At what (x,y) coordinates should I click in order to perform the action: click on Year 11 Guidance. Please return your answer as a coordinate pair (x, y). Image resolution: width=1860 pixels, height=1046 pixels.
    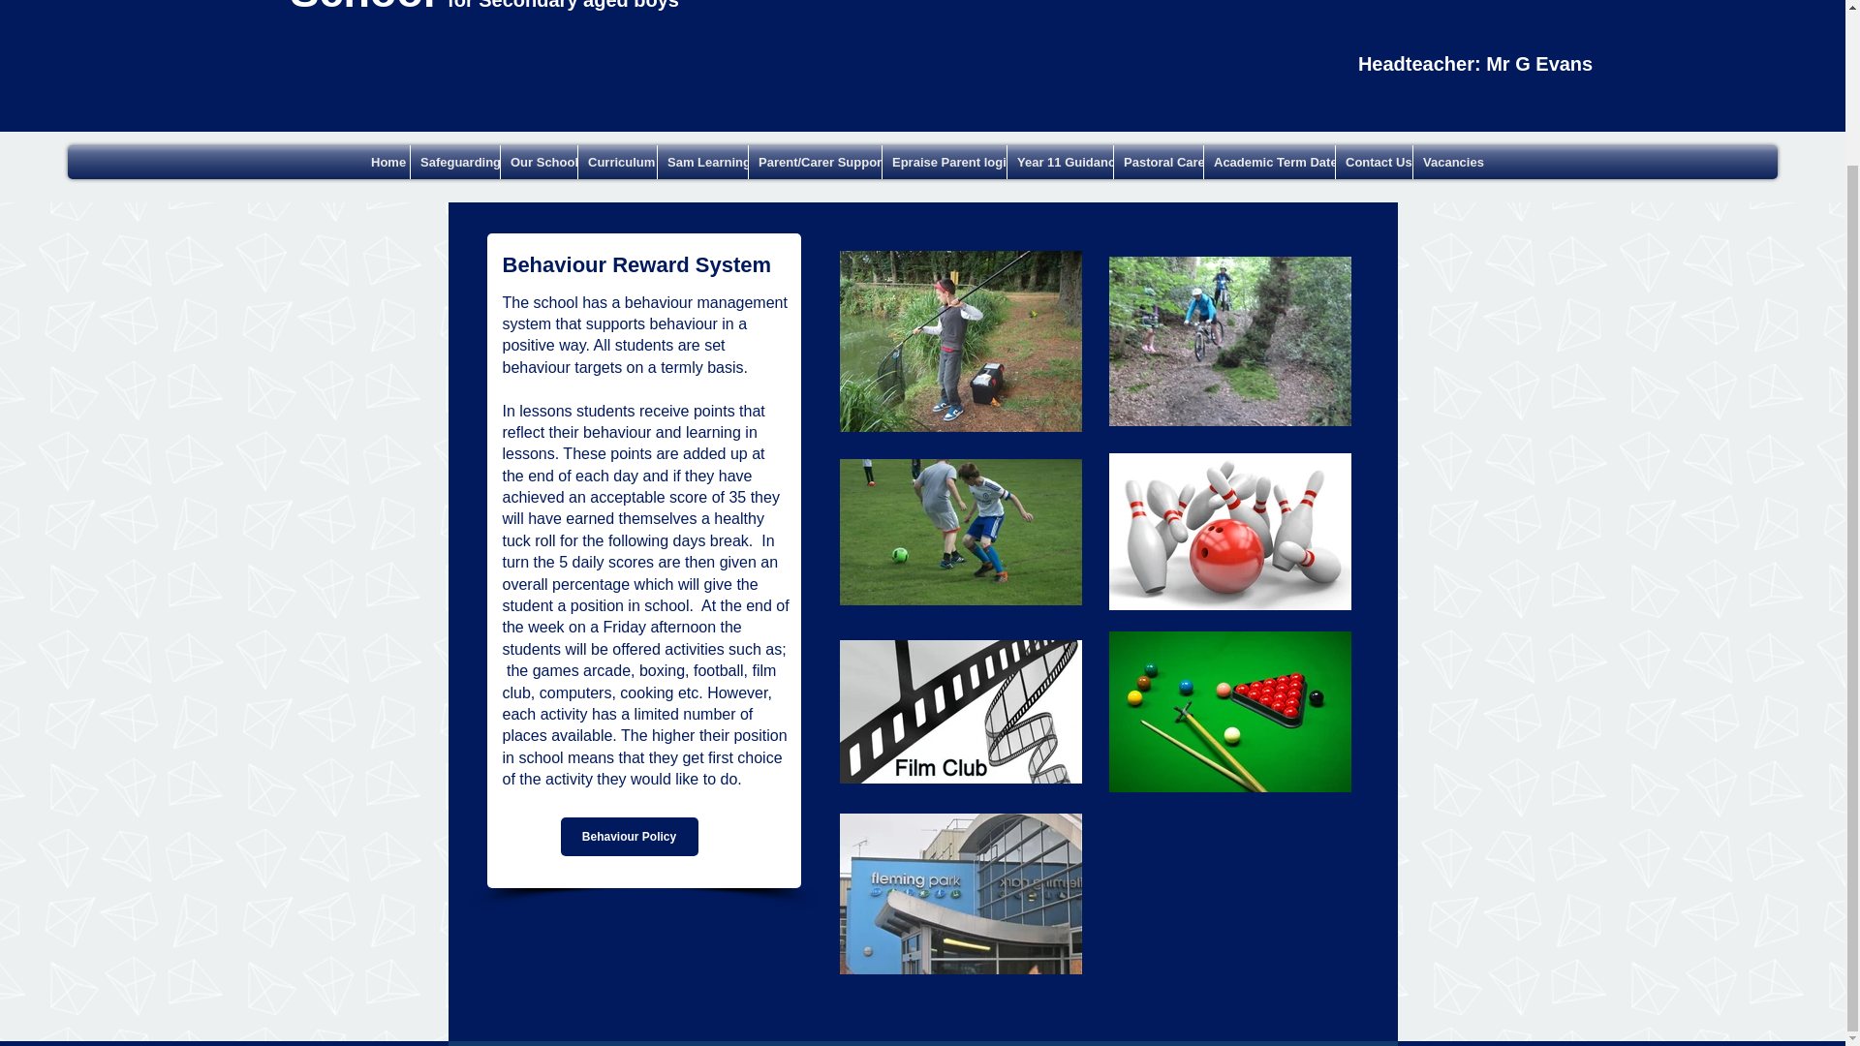
    Looking at the image, I should click on (1060, 162).